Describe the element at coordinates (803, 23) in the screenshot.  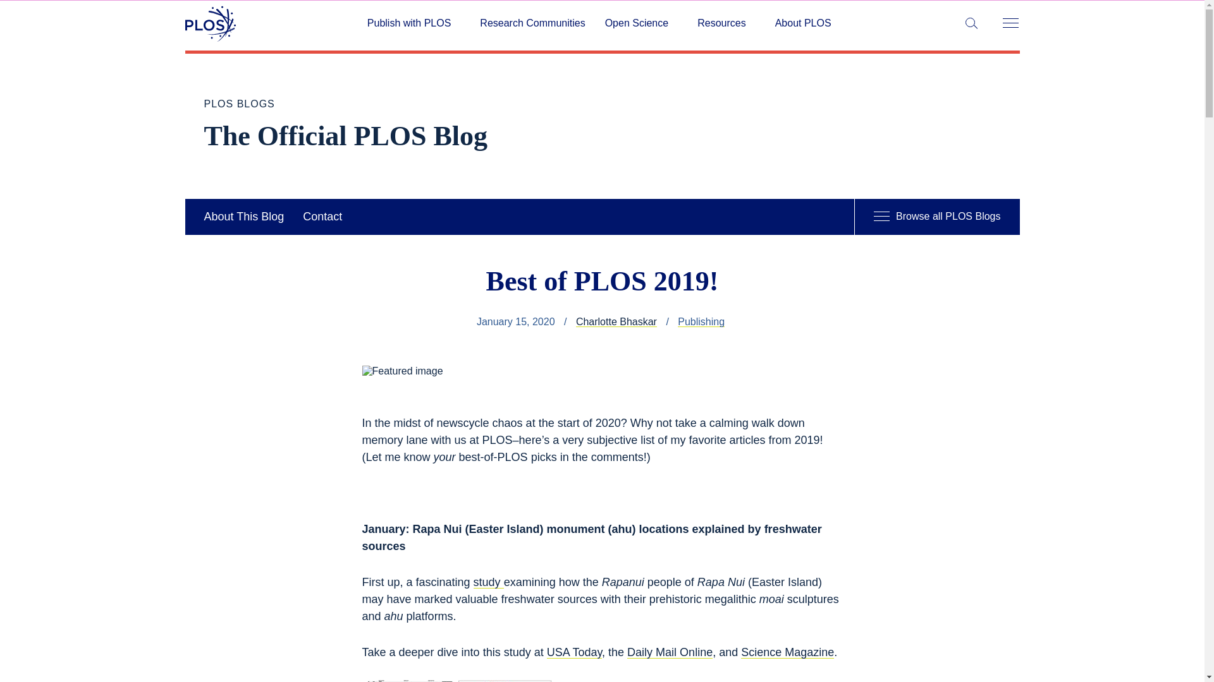
I see `About PLOS` at that location.